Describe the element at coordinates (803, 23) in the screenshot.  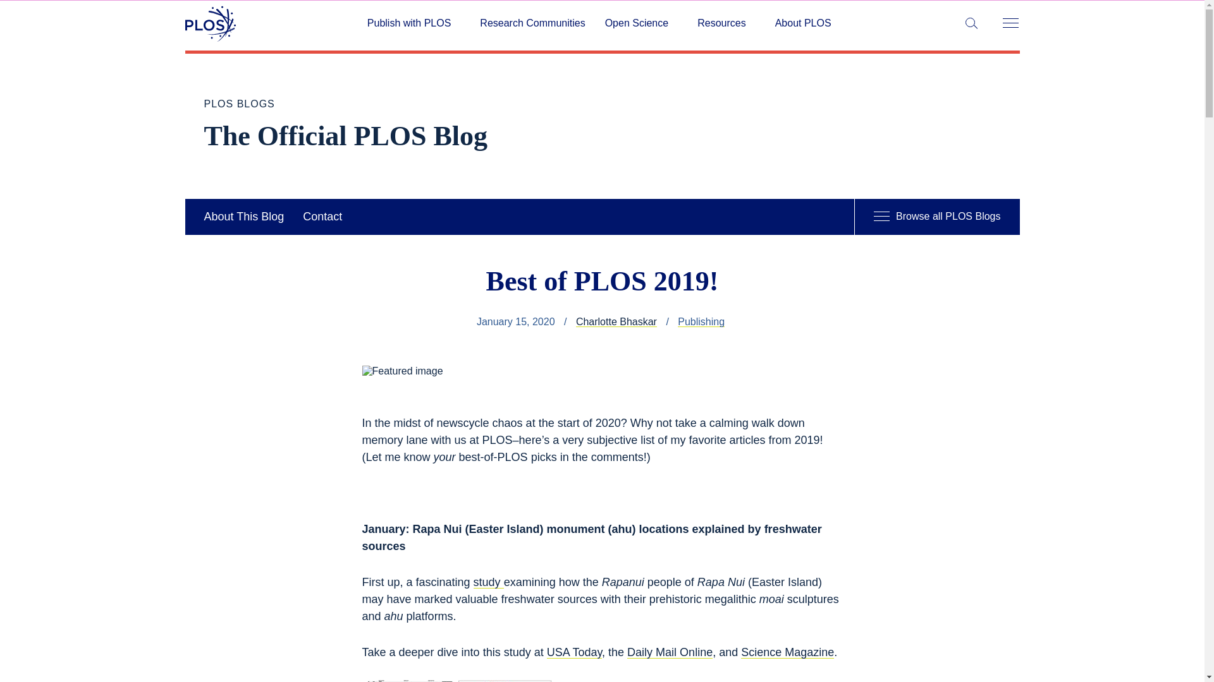
I see `About PLOS` at that location.